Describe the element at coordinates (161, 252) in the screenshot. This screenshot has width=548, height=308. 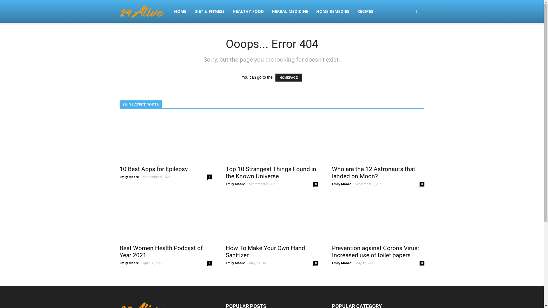
I see `Best Women Health Podcast of Year 2021` at that location.